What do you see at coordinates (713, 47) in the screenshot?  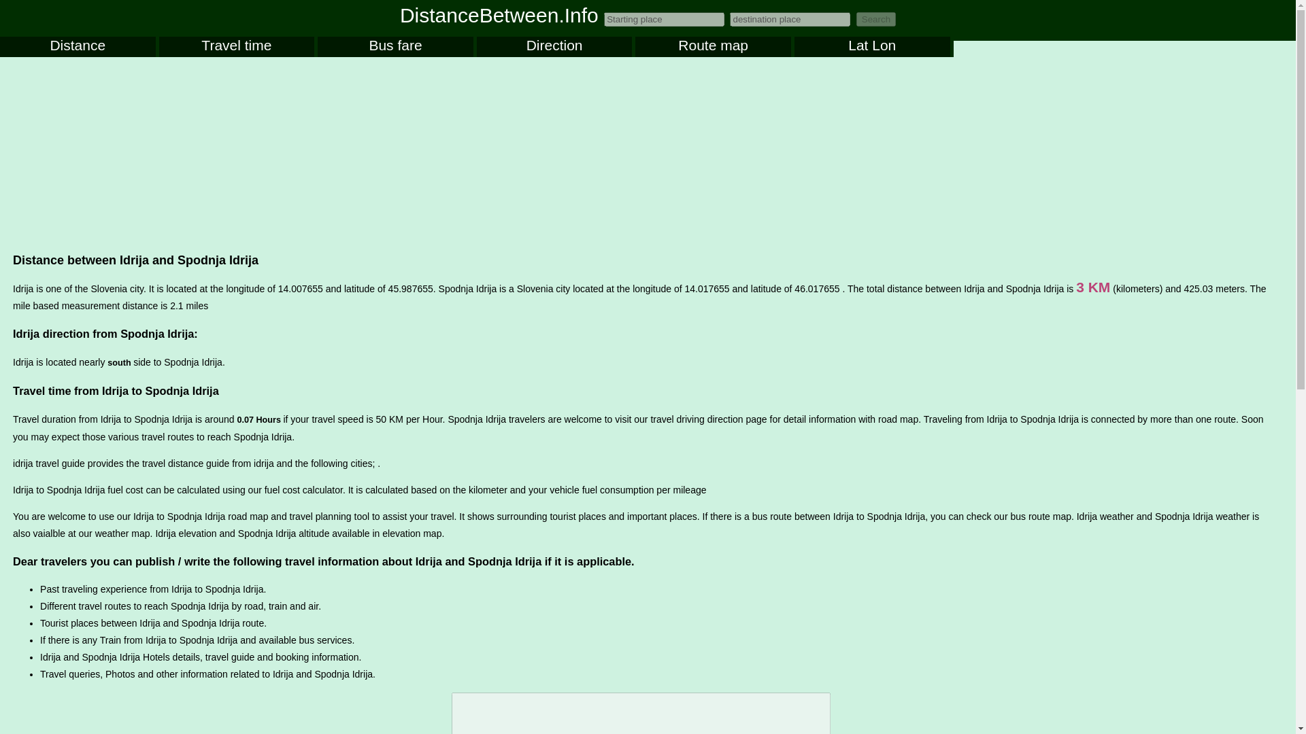 I see `Route map` at bounding box center [713, 47].